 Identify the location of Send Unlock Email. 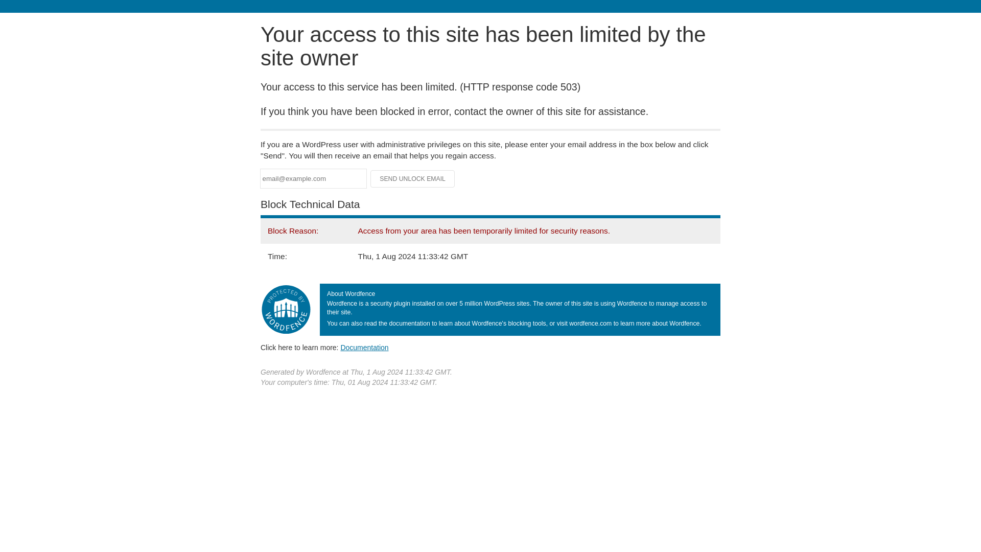
(413, 179).